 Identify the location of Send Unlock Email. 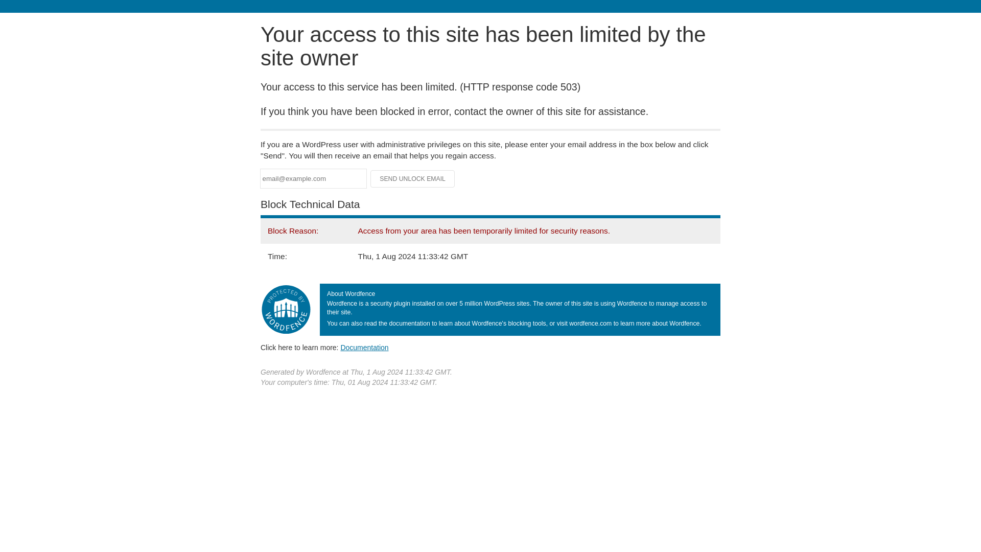
(413, 179).